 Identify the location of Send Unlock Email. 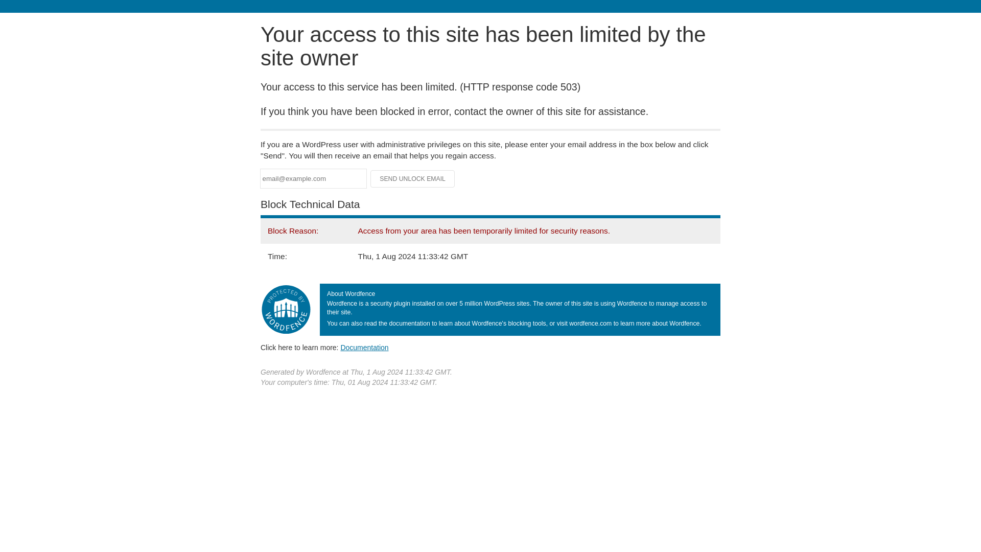
(413, 179).